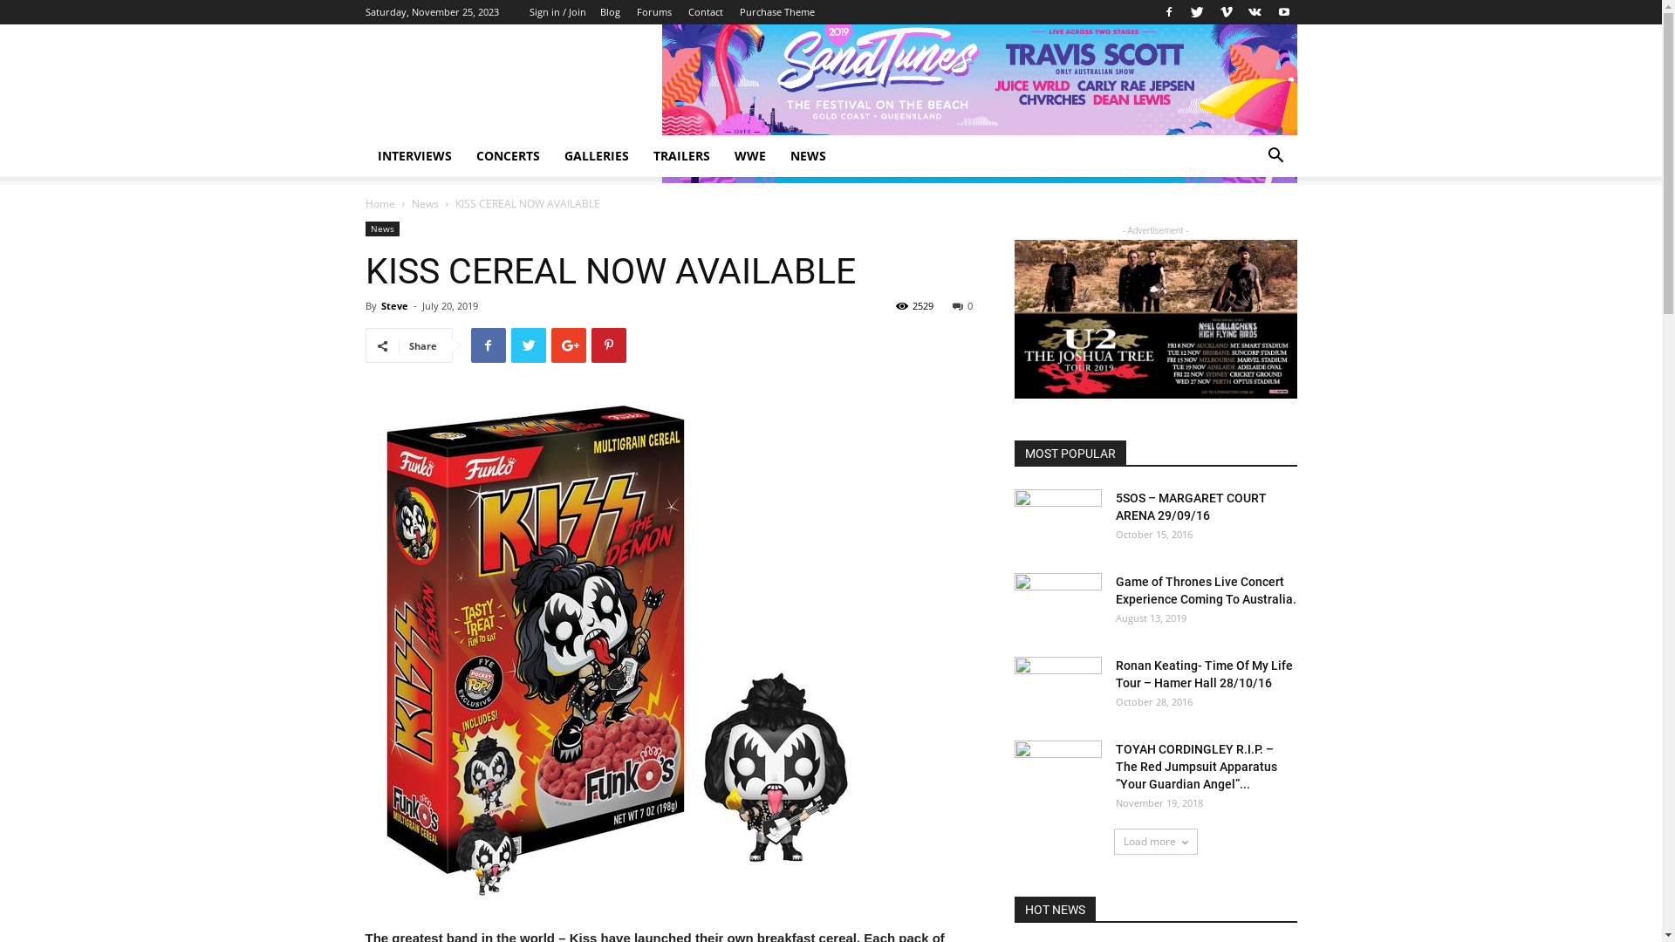  I want to click on fye.000000889698398091_0, so click(619, 650).